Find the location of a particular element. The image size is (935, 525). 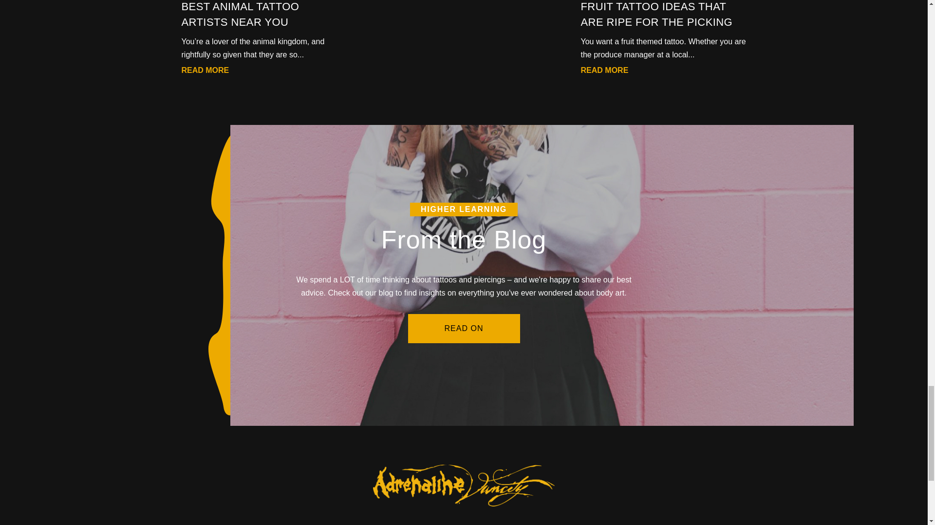

BEST ANIMAL TATTOO ARTISTS NEAR YOU is located at coordinates (240, 15).